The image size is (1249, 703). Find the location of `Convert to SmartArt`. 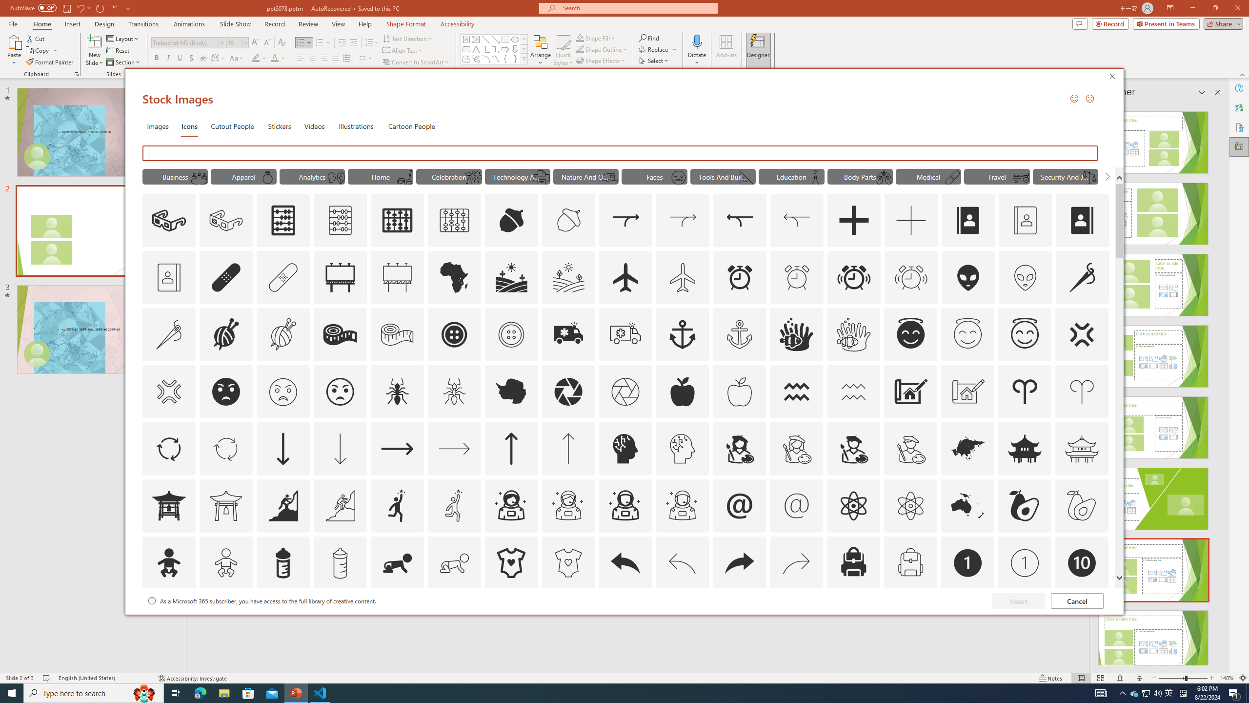

Convert to SmartArt is located at coordinates (416, 62).